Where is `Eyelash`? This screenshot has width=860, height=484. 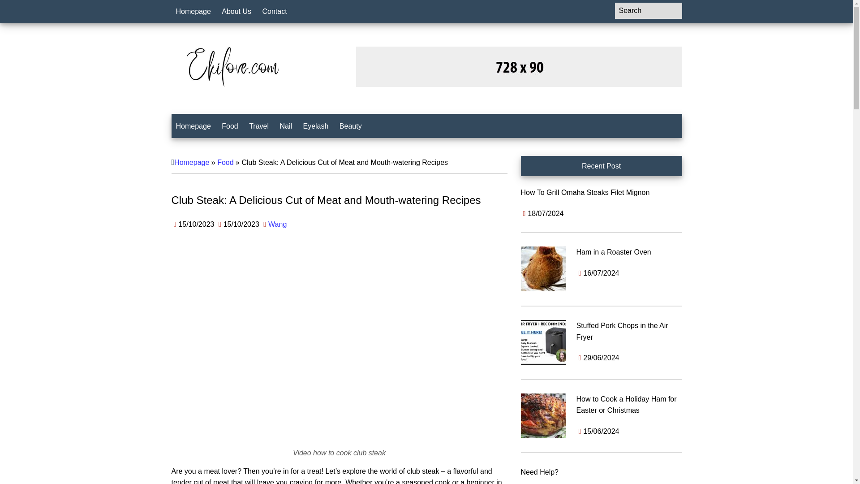 Eyelash is located at coordinates (315, 126).